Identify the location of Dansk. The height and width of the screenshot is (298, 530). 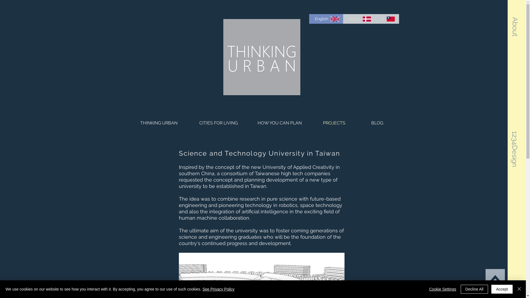
(359, 19).